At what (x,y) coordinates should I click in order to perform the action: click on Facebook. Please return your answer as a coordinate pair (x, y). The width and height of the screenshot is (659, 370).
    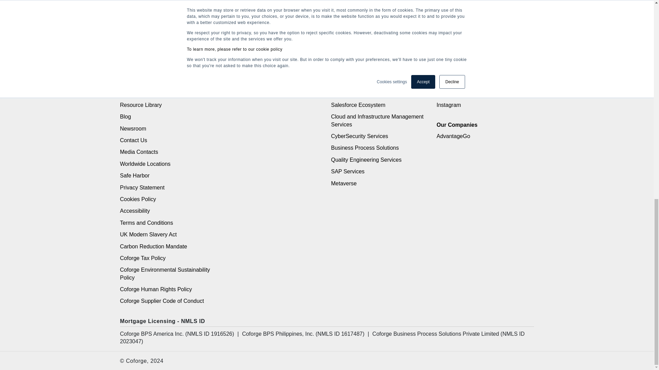
    Looking at the image, I should click on (448, 70).